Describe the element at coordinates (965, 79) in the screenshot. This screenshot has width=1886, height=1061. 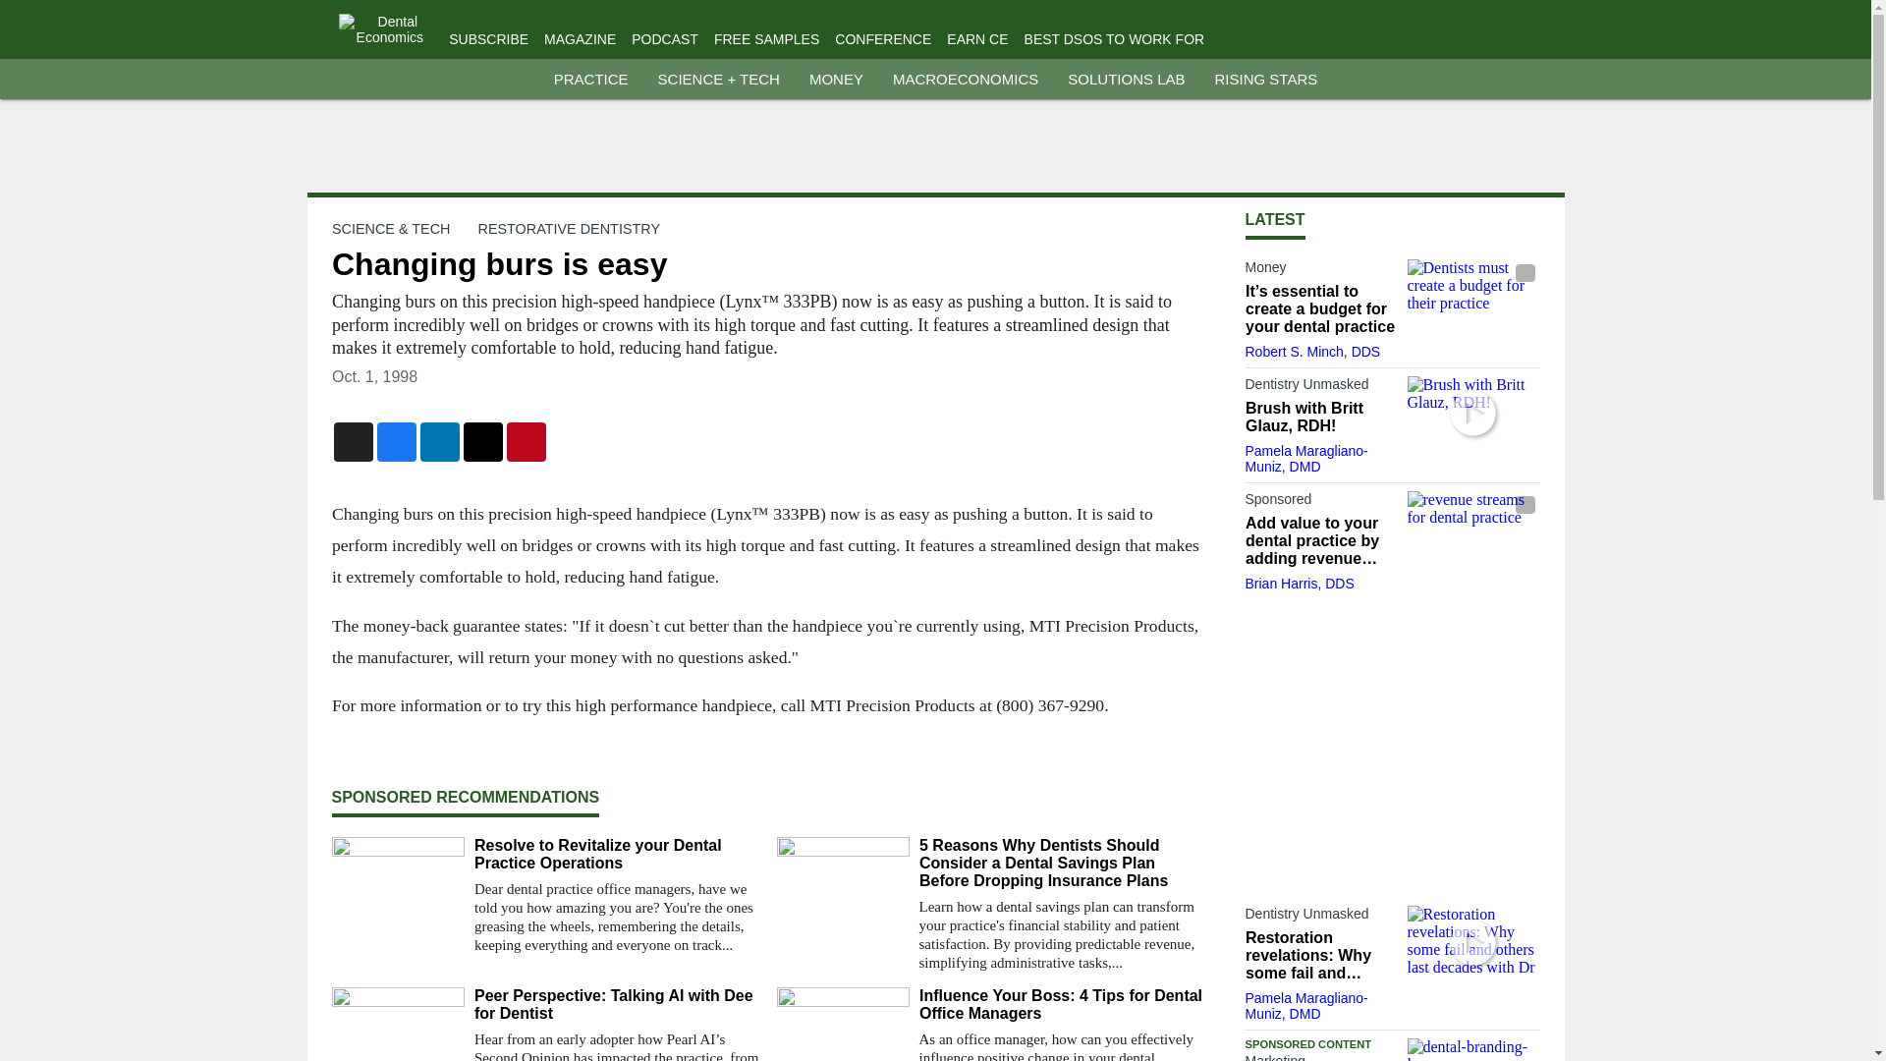
I see `MACROECONOMICS` at that location.